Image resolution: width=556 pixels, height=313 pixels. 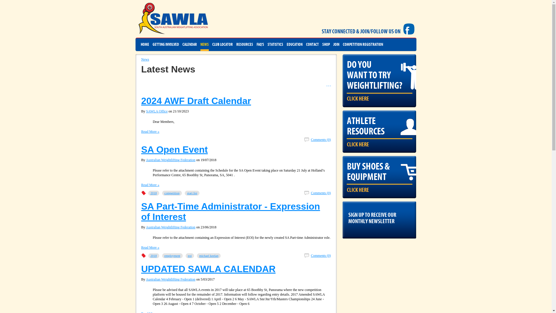 I want to click on Comments (0), so click(x=317, y=256).